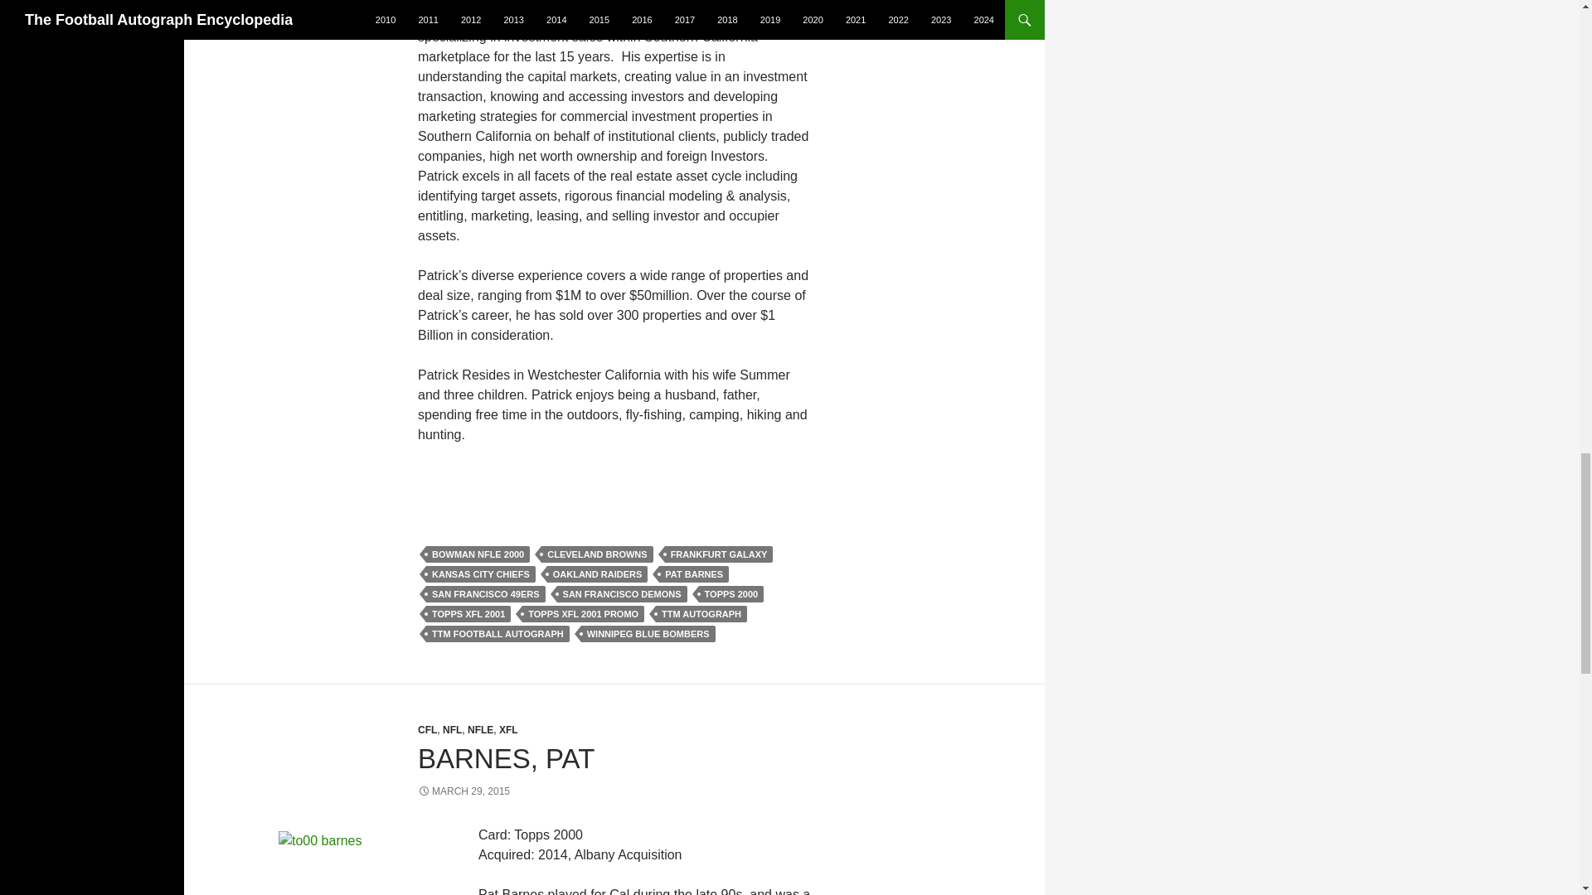 This screenshot has height=895, width=1592. Describe the element at coordinates (583, 613) in the screenshot. I see `TOPPS XFL 2001 PROMO` at that location.